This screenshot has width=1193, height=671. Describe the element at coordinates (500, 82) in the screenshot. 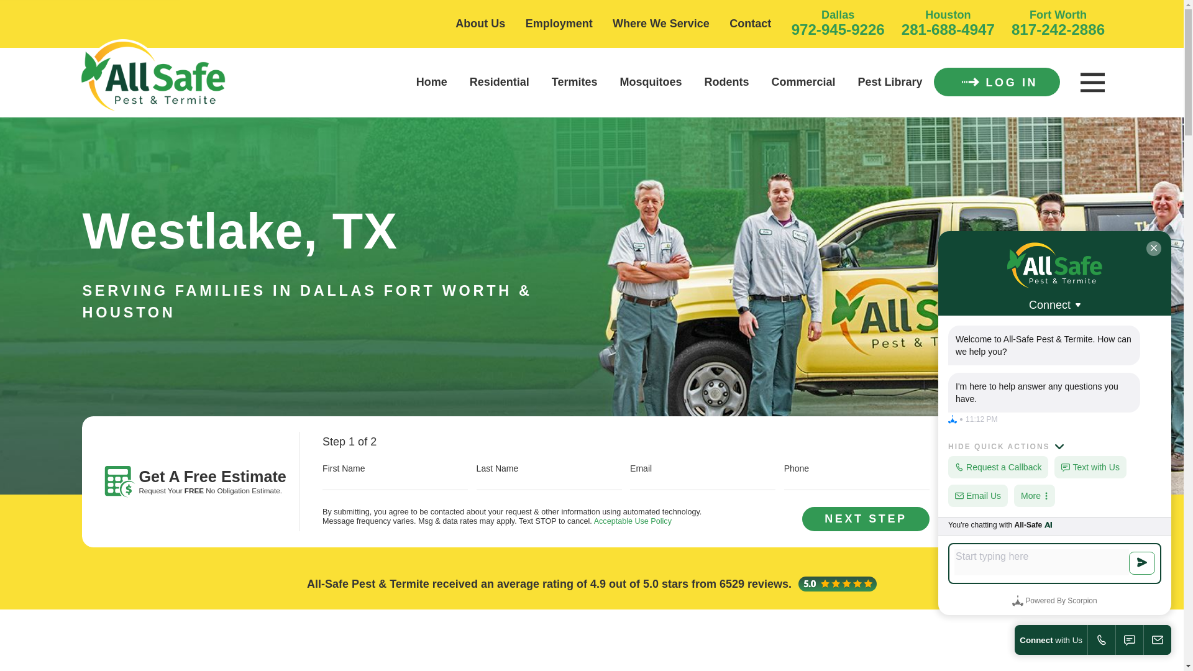

I see `Residential` at that location.